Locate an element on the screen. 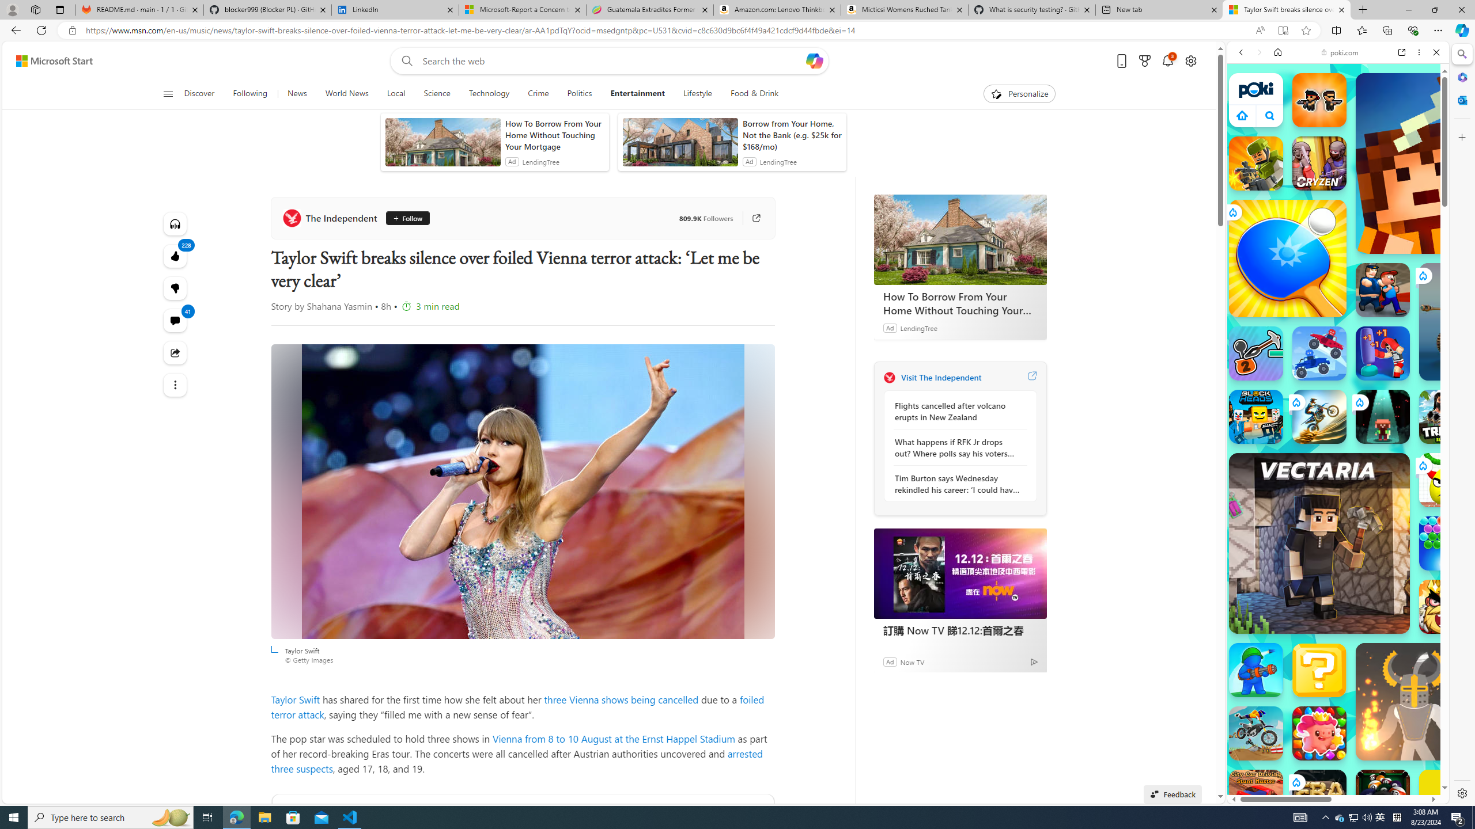 The image size is (1475, 829). Escape From School Escape From School is located at coordinates (1383, 290).